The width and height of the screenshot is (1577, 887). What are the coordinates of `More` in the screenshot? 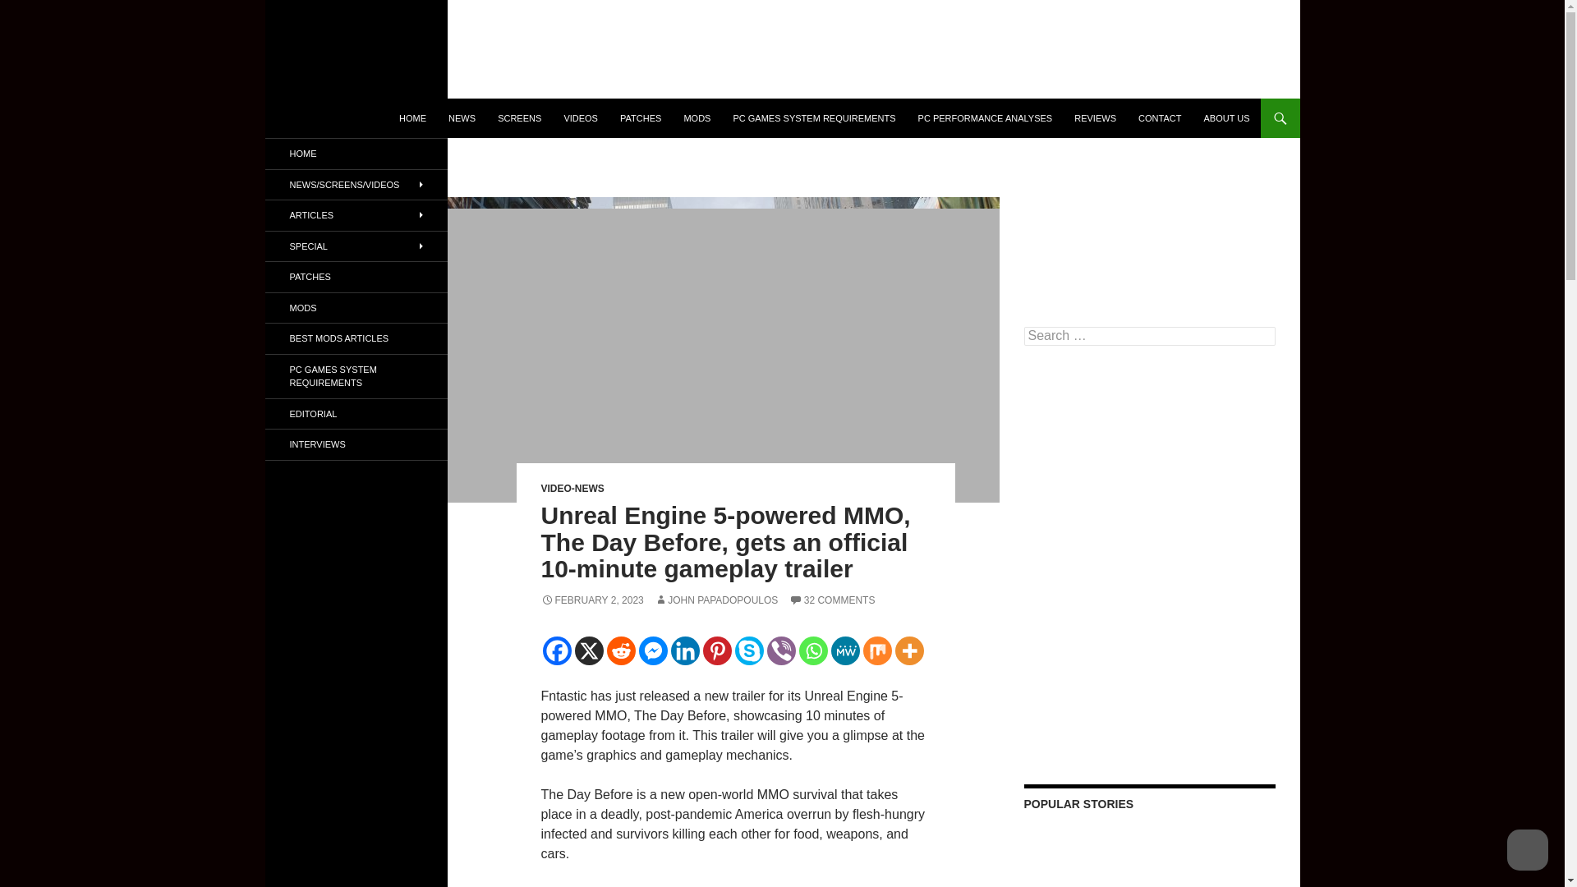 It's located at (910, 650).